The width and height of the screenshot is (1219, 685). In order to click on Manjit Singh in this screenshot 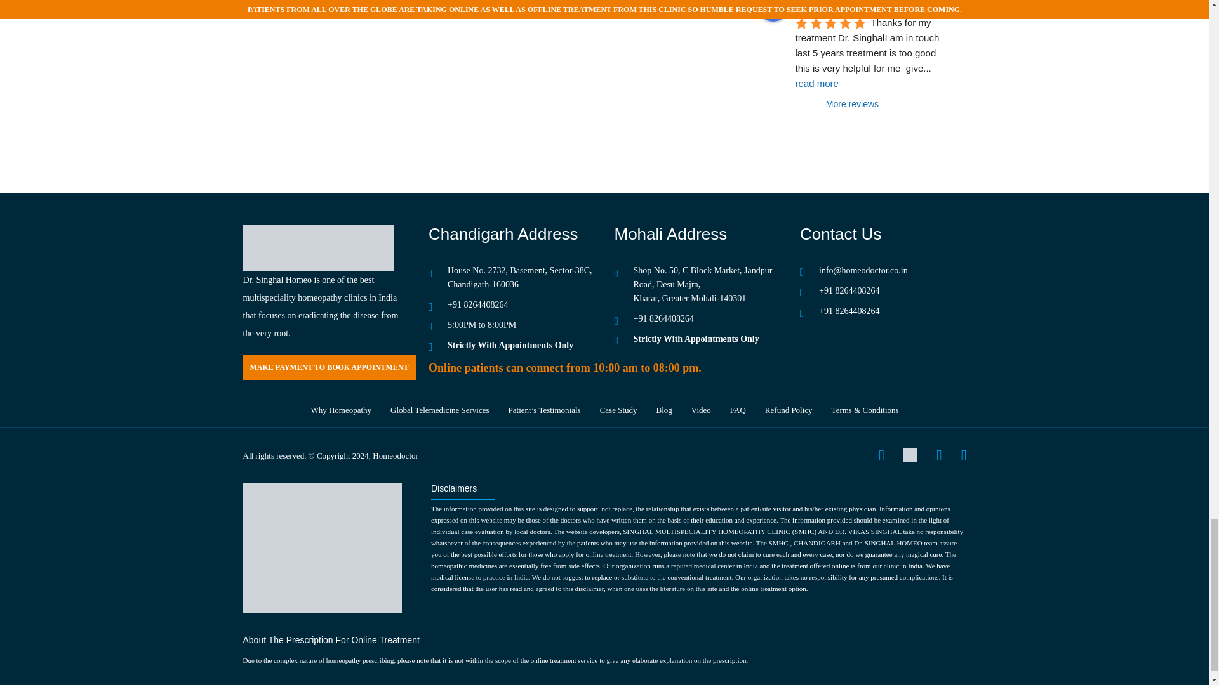, I will do `click(773, 10)`.